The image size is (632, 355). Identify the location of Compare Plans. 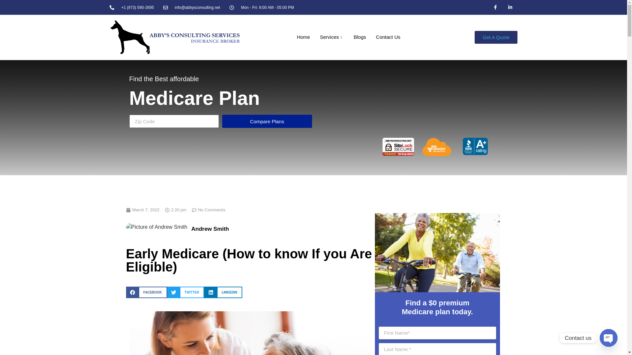
(267, 121).